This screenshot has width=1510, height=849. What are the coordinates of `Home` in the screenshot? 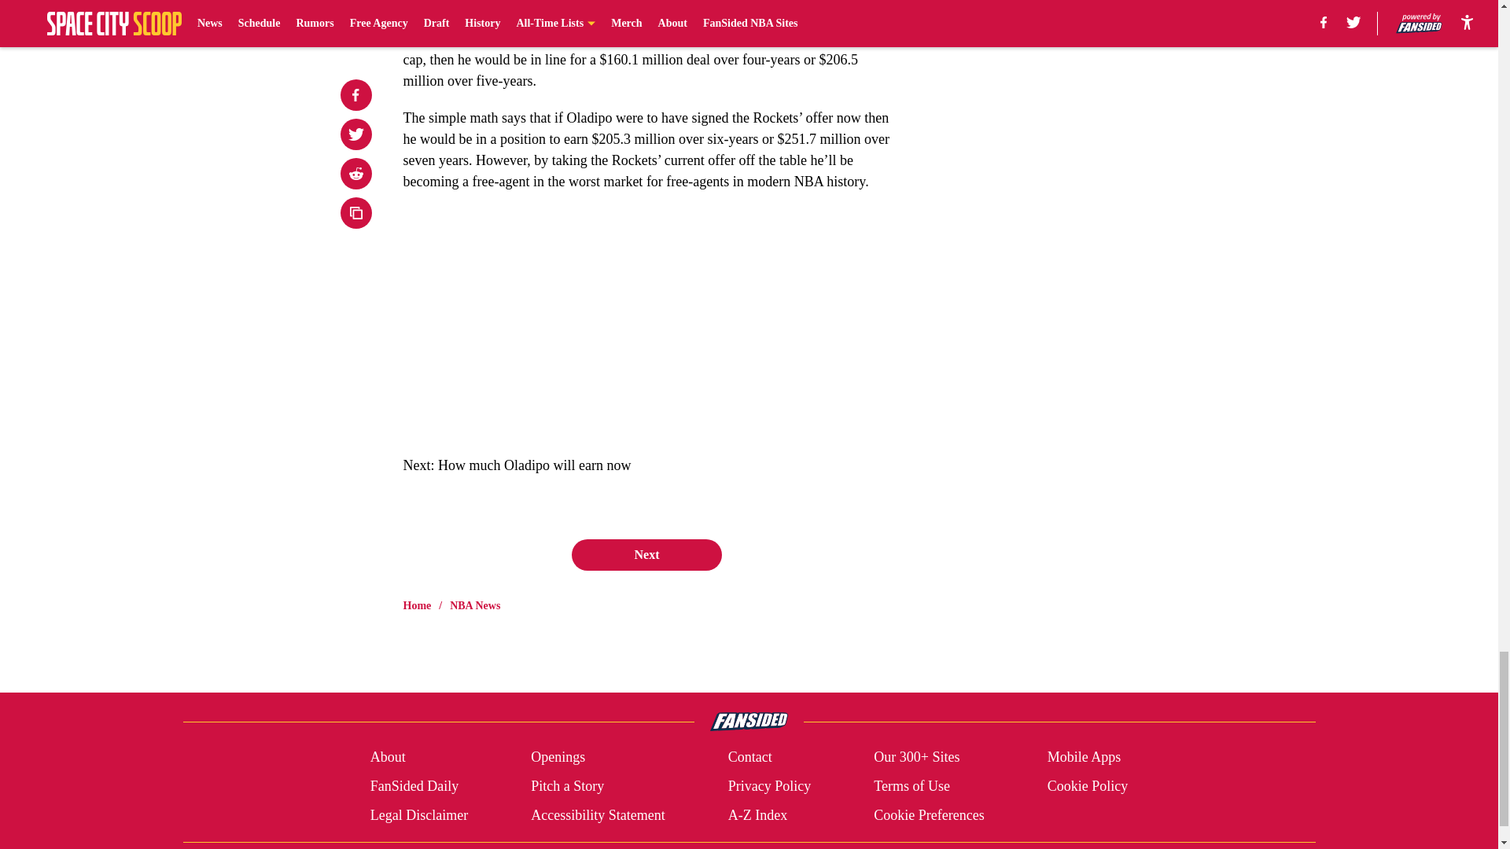 It's located at (417, 605).